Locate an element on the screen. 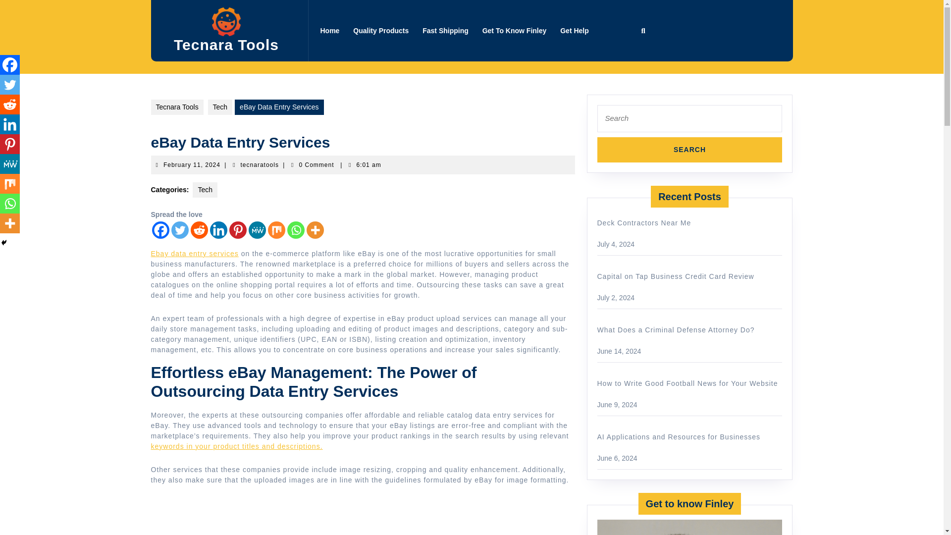 This screenshot has height=535, width=951. Linkedin is located at coordinates (514, 31).